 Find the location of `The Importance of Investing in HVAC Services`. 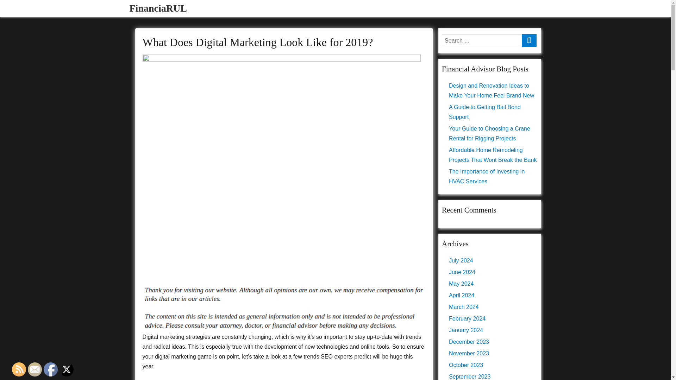

The Importance of Investing in HVAC Services is located at coordinates (487, 176).